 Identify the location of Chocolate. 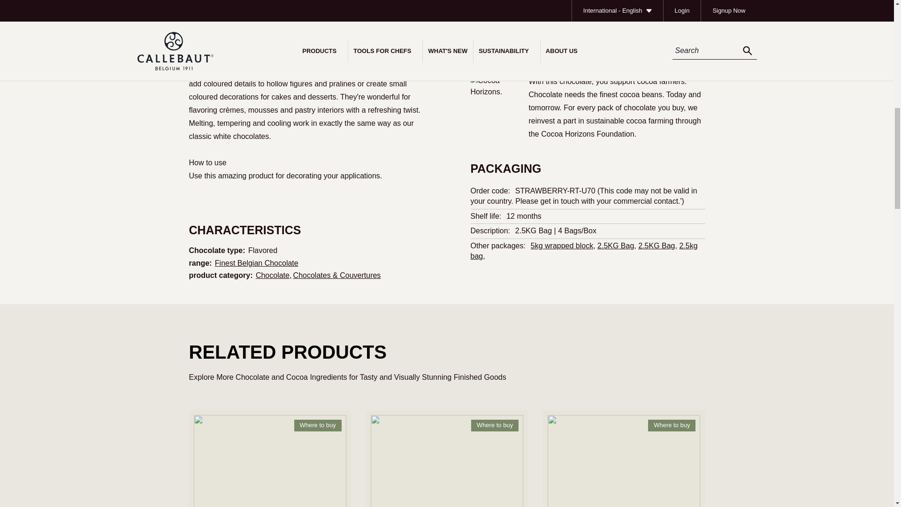
(275, 275).